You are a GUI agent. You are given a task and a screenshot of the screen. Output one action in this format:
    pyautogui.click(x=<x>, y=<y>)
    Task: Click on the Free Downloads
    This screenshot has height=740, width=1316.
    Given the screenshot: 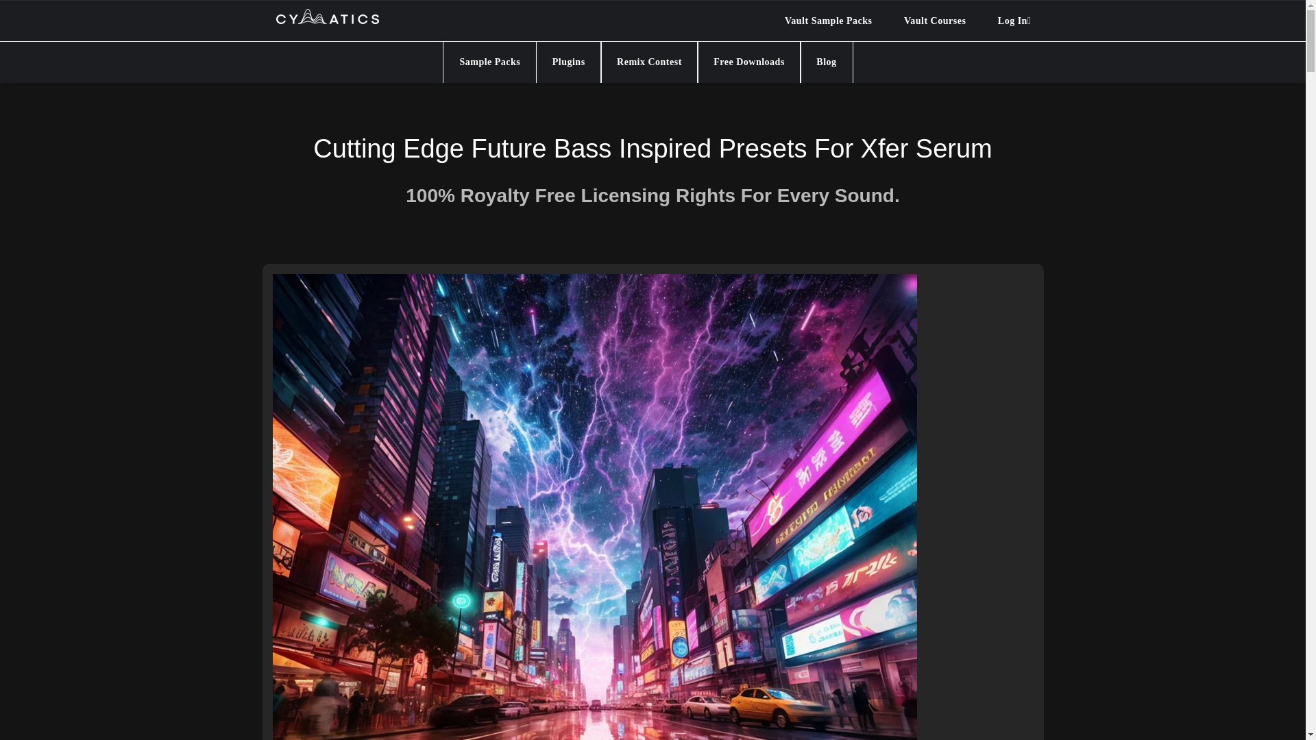 What is the action you would take?
    pyautogui.click(x=749, y=62)
    